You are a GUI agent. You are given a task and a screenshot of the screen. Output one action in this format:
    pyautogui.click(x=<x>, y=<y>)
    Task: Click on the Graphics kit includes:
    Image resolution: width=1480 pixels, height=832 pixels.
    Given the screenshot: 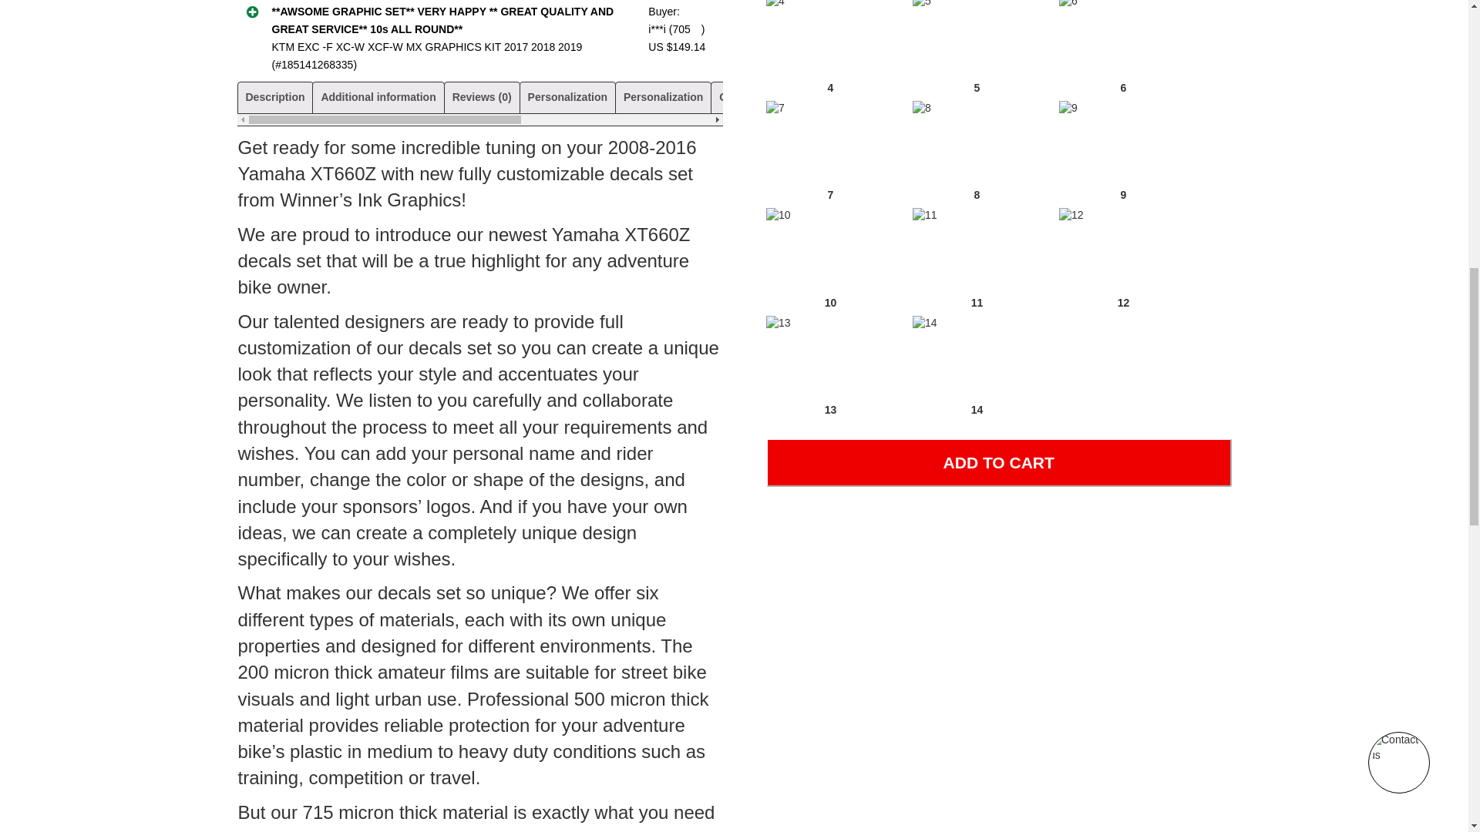 What is the action you would take?
    pyautogui.click(x=775, y=96)
    